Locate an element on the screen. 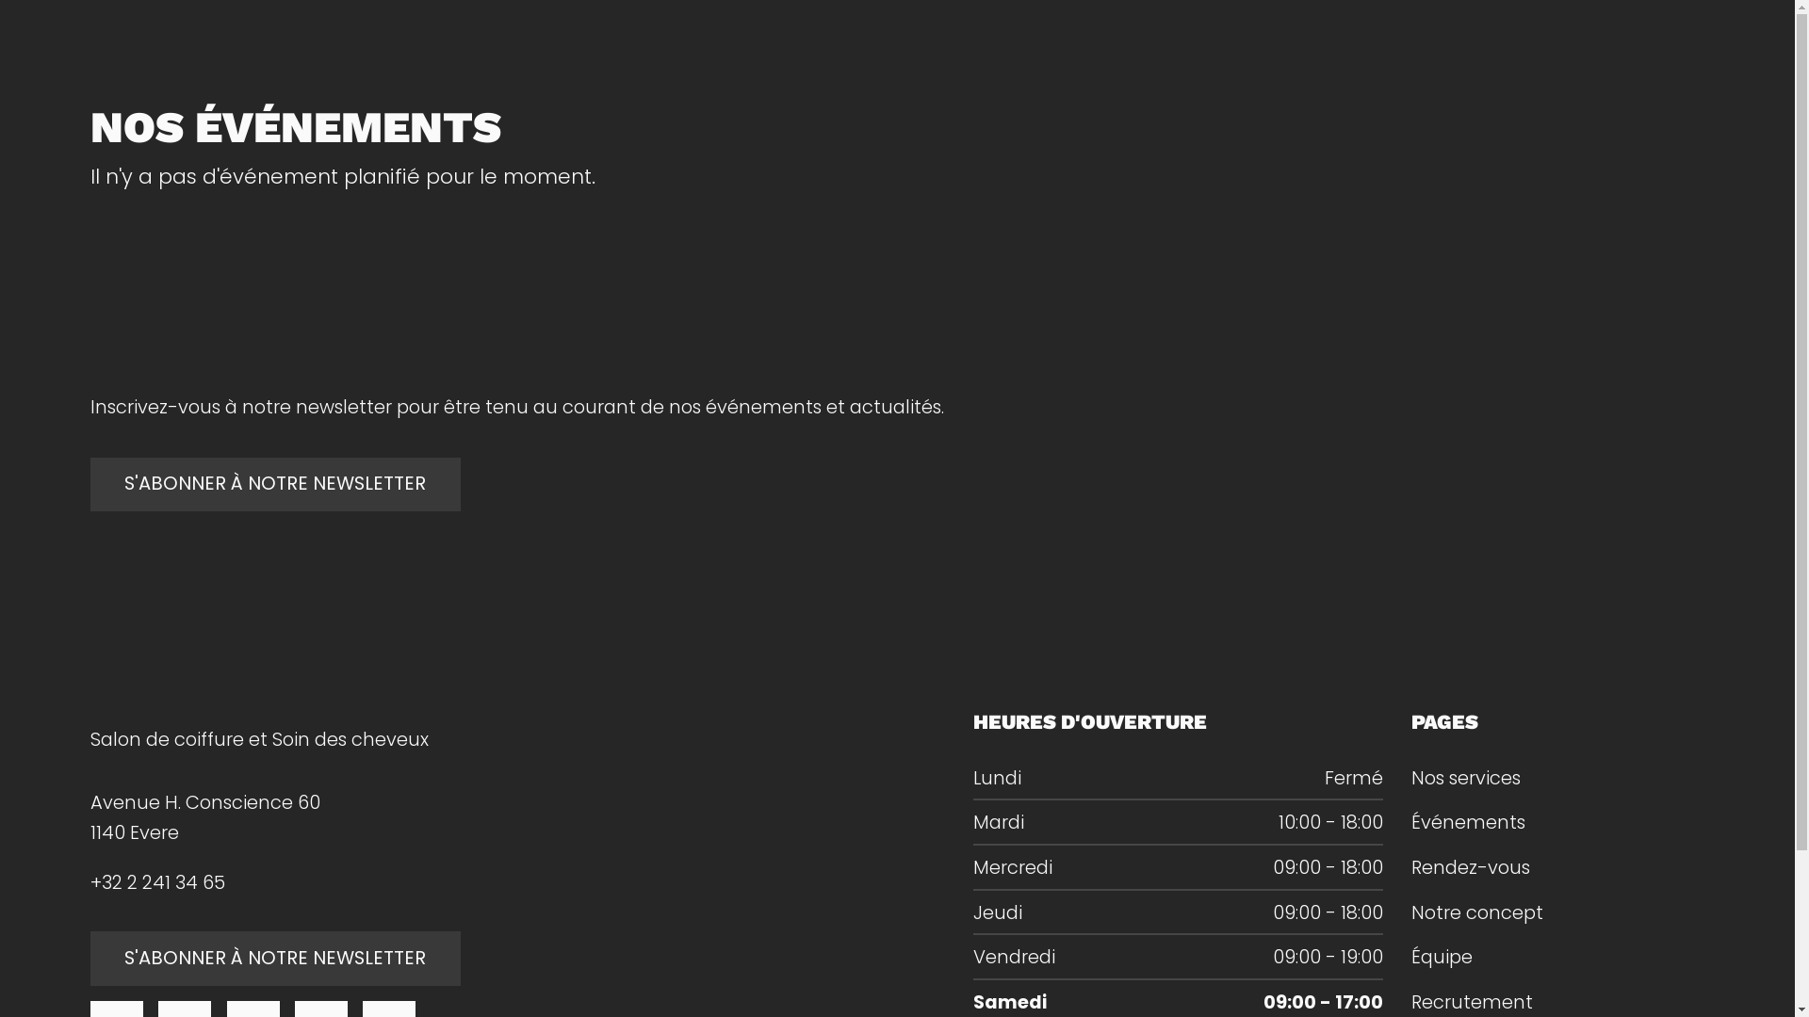  Nos services is located at coordinates (1466, 778).